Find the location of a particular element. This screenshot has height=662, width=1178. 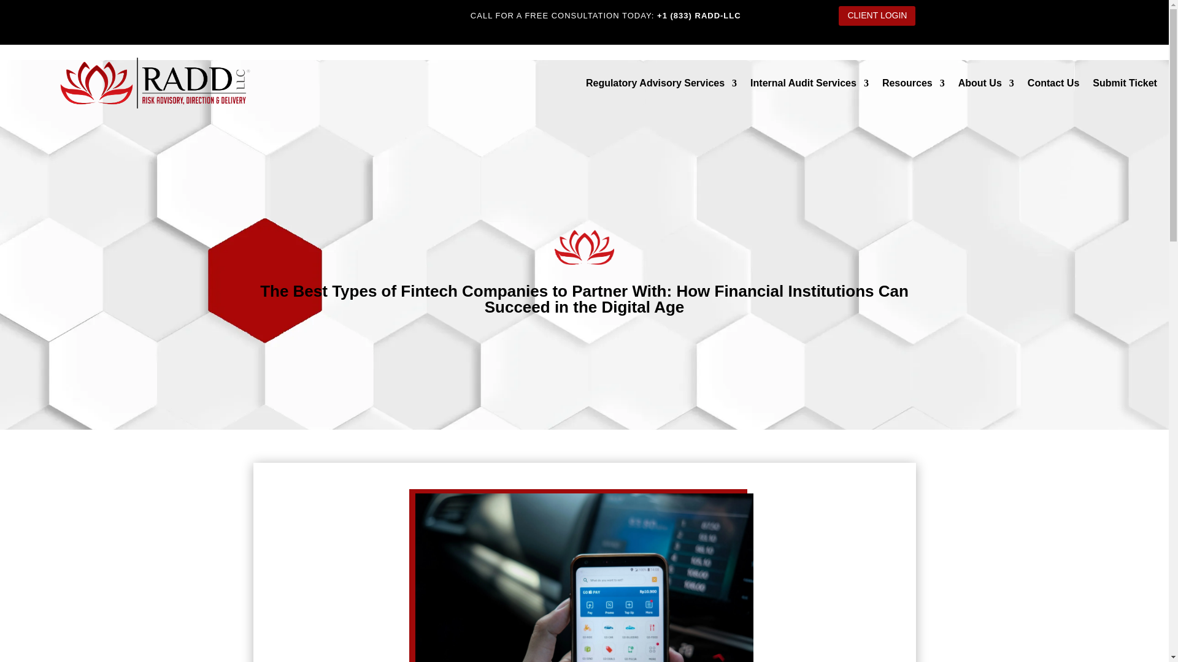

Resources is located at coordinates (913, 86).